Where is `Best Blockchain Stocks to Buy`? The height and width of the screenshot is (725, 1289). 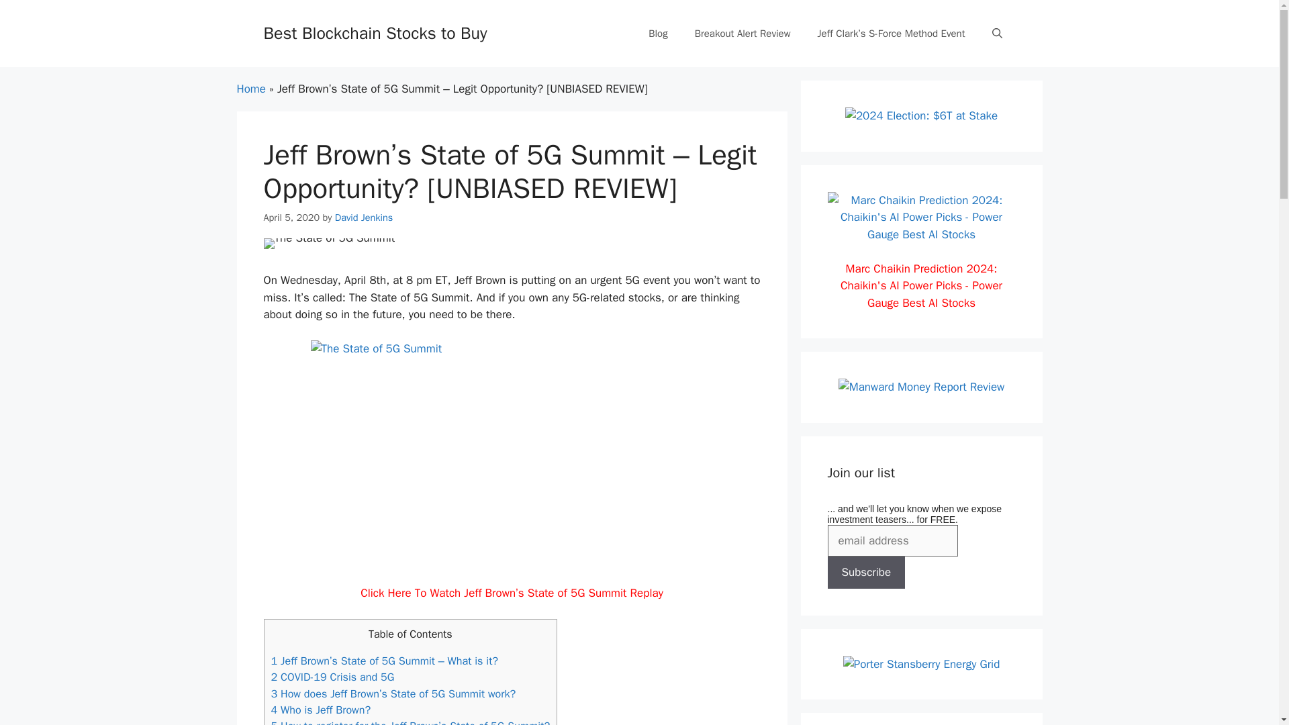 Best Blockchain Stocks to Buy is located at coordinates (375, 32).